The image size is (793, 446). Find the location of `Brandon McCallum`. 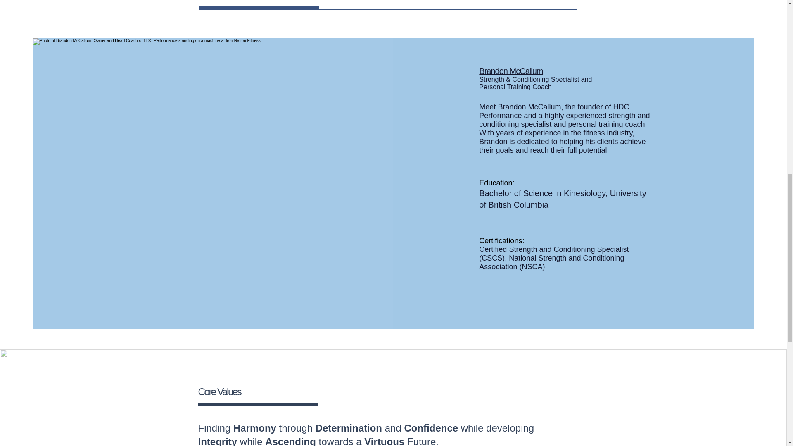

Brandon McCallum is located at coordinates (510, 71).